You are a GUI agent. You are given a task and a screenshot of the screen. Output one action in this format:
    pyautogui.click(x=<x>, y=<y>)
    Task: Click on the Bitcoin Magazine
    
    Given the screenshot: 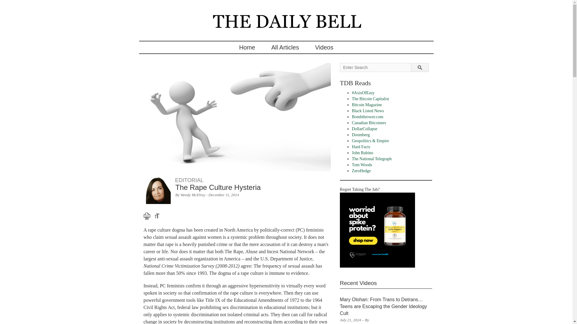 What is the action you would take?
    pyautogui.click(x=367, y=105)
    